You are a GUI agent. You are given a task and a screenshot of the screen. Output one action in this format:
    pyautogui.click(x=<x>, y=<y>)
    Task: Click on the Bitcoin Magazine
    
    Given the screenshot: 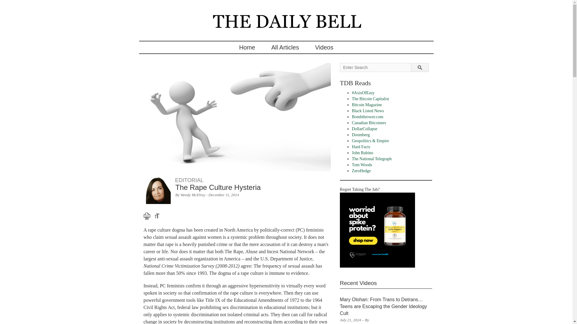 What is the action you would take?
    pyautogui.click(x=367, y=105)
    